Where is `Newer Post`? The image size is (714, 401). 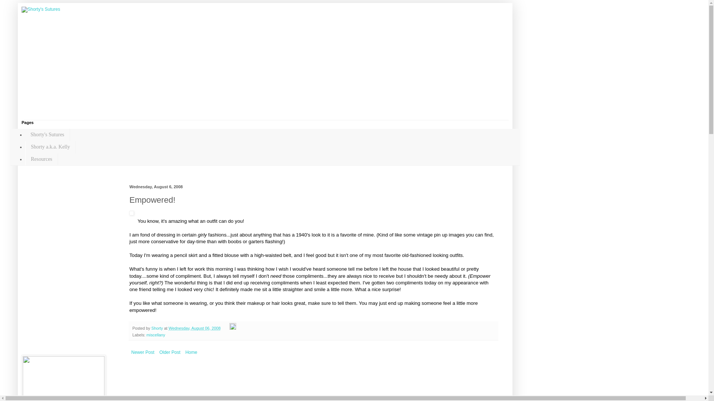
Newer Post is located at coordinates (143, 352).